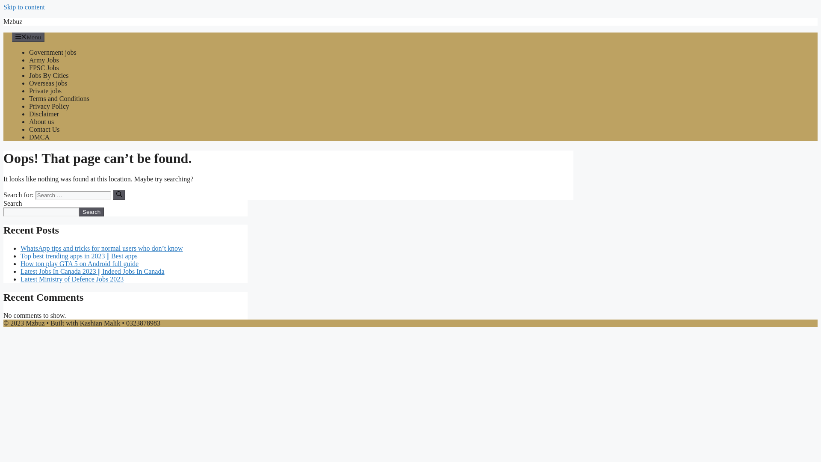  Describe the element at coordinates (39, 137) in the screenshot. I see `DMCA` at that location.